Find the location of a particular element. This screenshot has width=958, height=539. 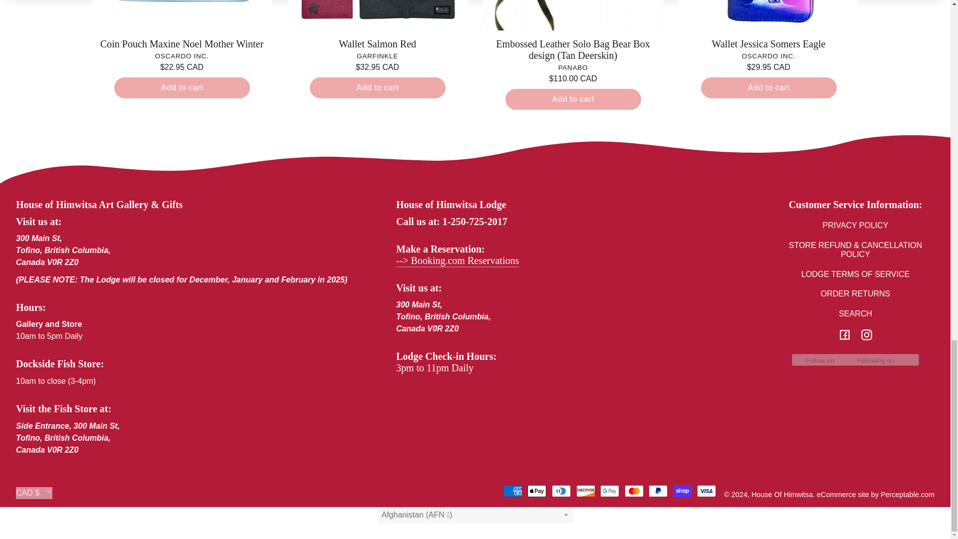

Apple Pay is located at coordinates (537, 491).